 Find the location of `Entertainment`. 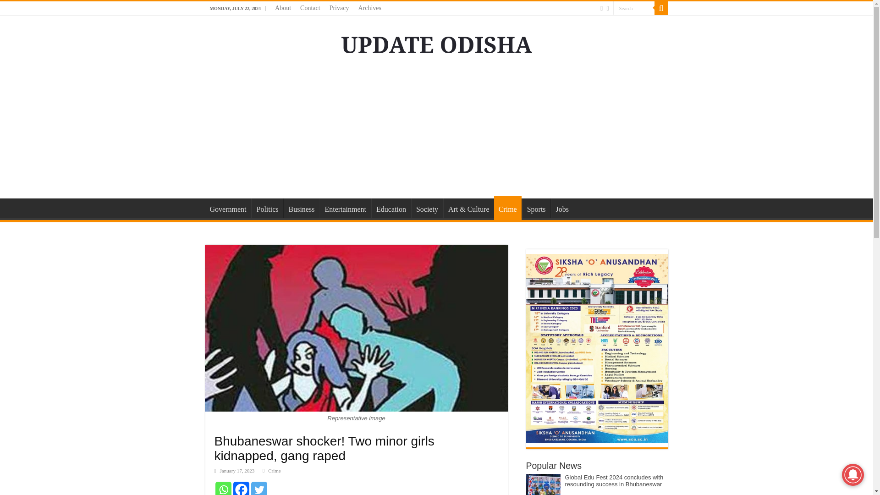

Entertainment is located at coordinates (345, 208).